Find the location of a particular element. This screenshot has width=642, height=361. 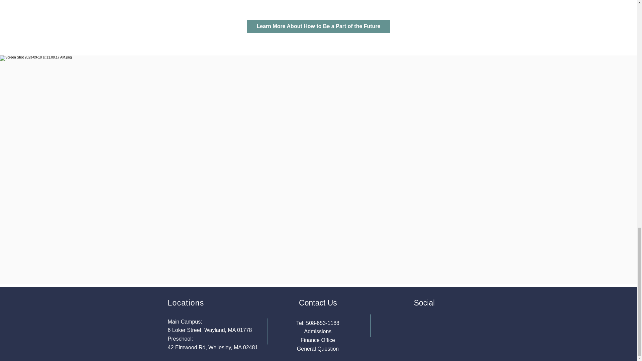

Learn More About How to Be a Part of the Future is located at coordinates (318, 26).